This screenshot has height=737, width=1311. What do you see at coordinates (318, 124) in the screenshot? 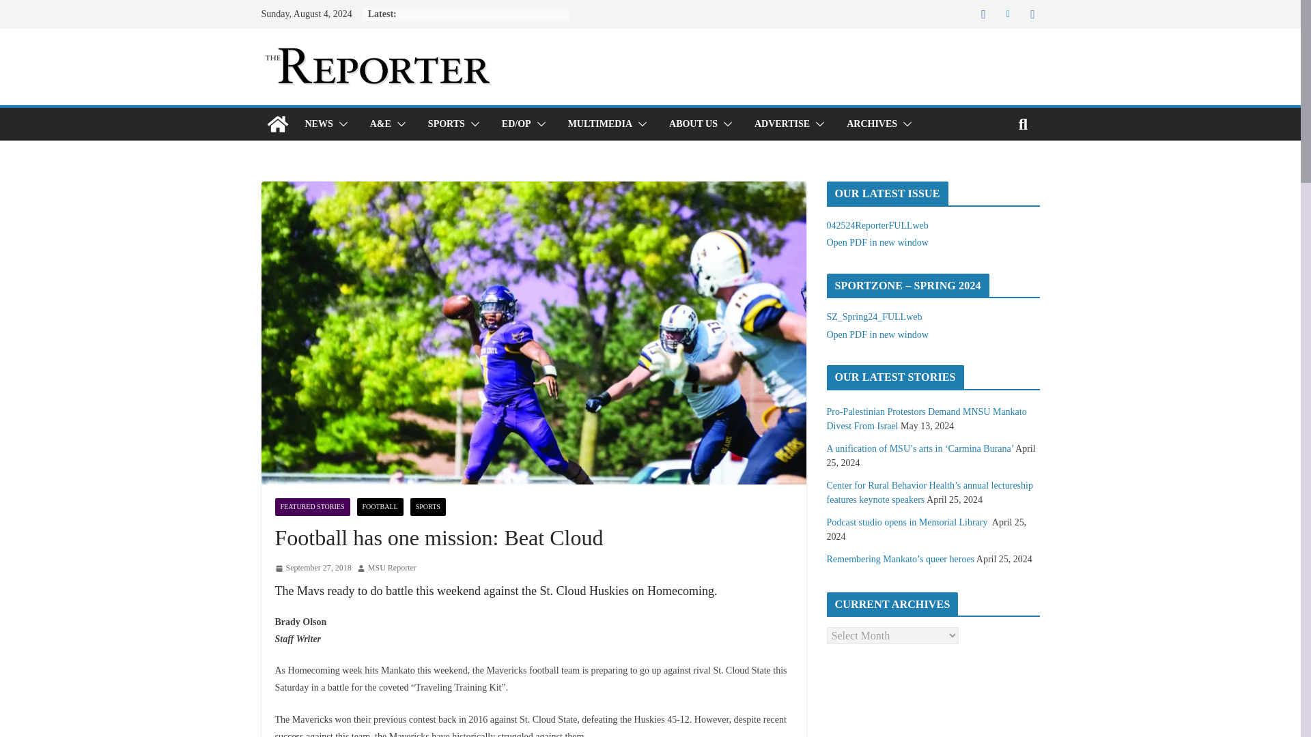
I see `NEWS` at bounding box center [318, 124].